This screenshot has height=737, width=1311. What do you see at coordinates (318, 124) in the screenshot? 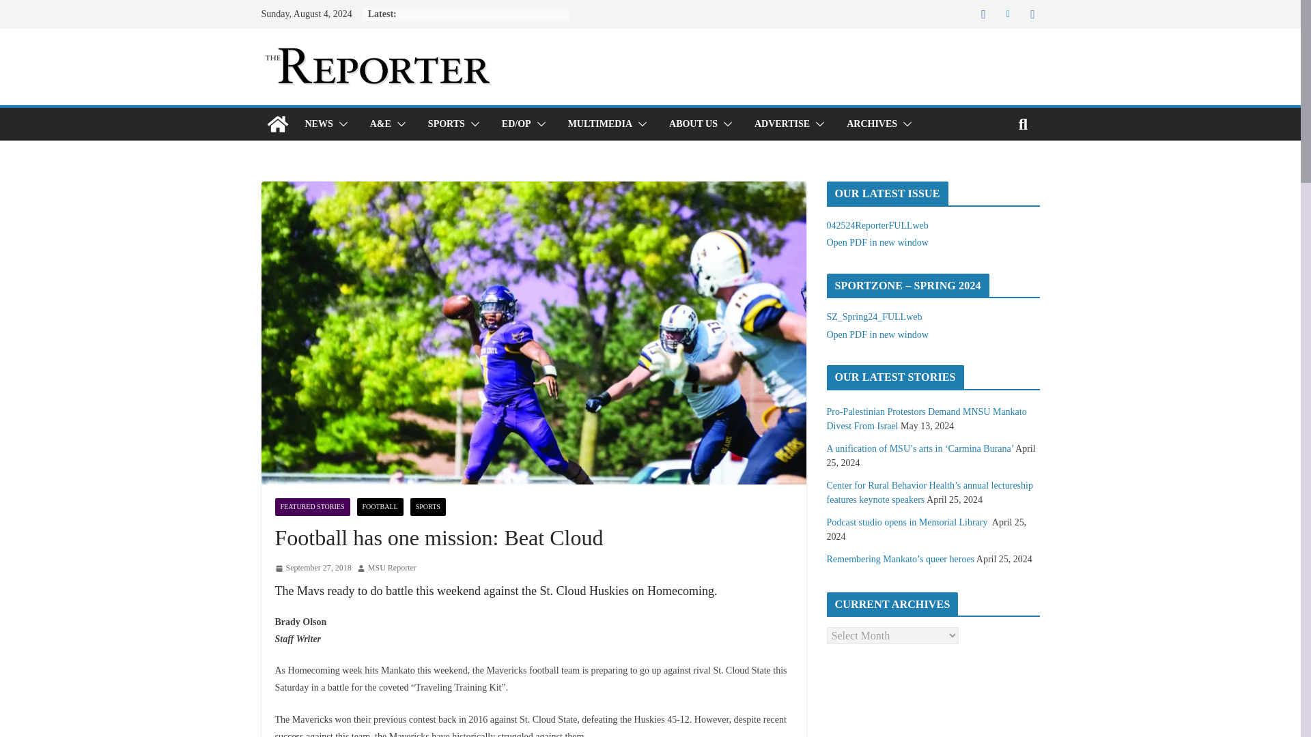
I see `NEWS` at bounding box center [318, 124].